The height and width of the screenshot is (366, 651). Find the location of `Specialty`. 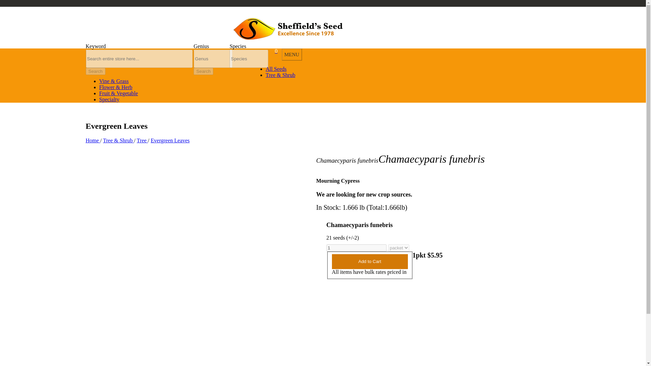

Specialty is located at coordinates (109, 100).